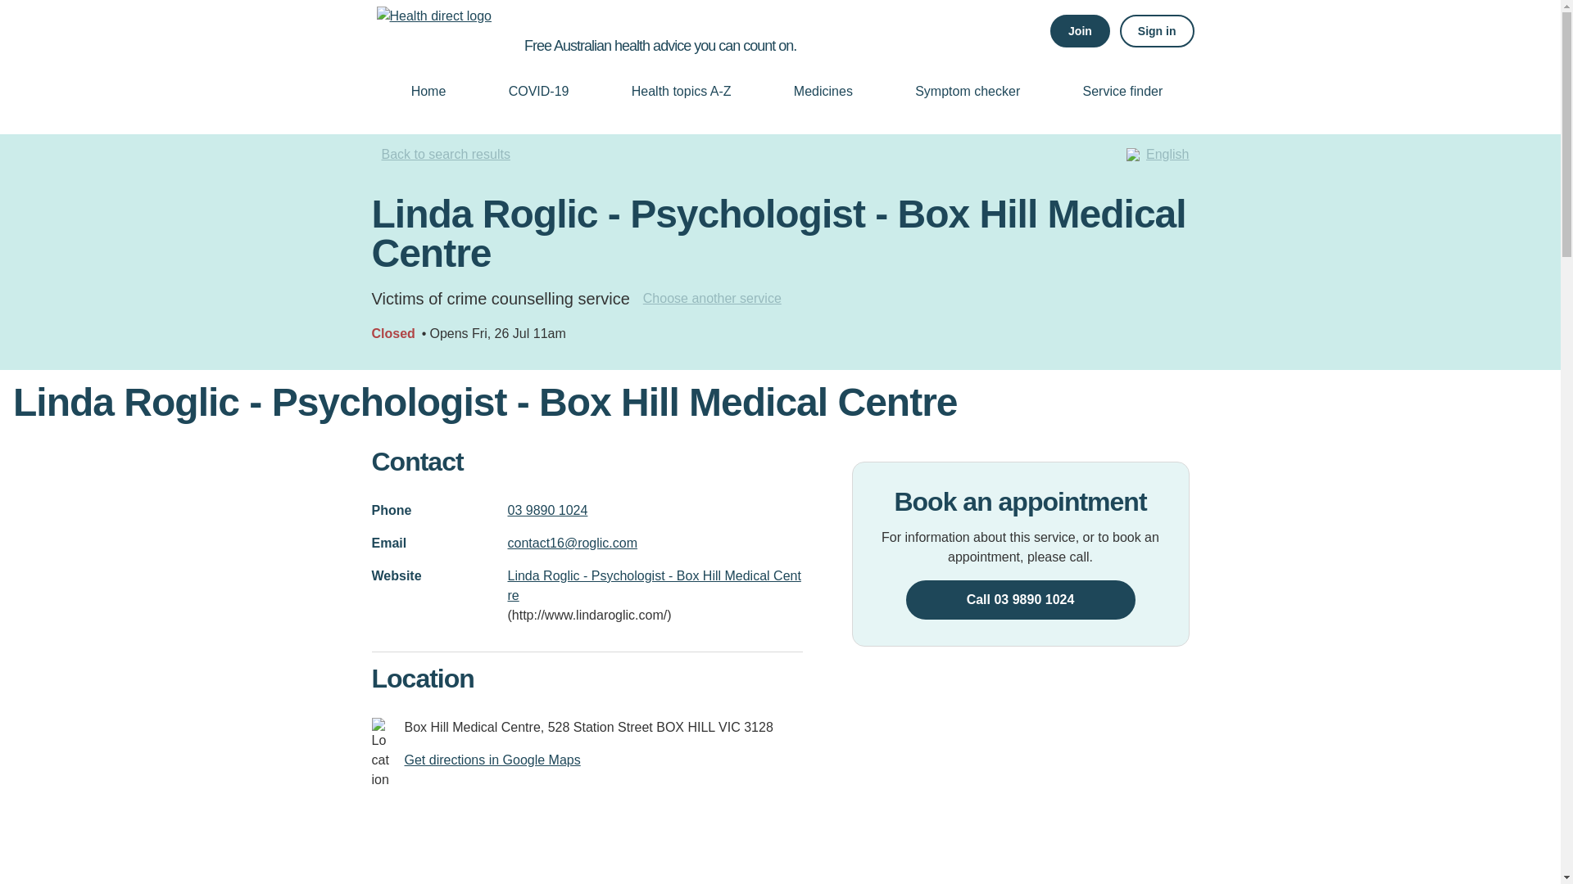 The width and height of the screenshot is (1573, 884). What do you see at coordinates (713, 298) in the screenshot?
I see `Choose another service` at bounding box center [713, 298].